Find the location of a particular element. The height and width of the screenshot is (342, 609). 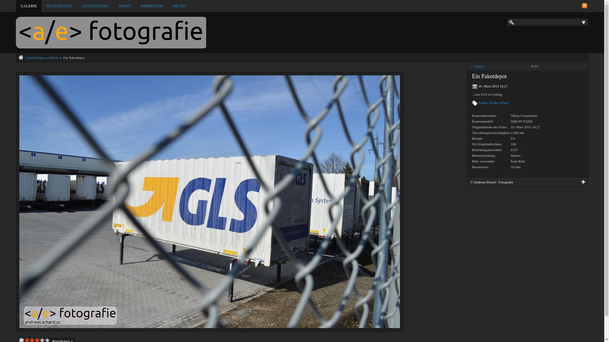

Sucheinstellungen is located at coordinates (584, 22).